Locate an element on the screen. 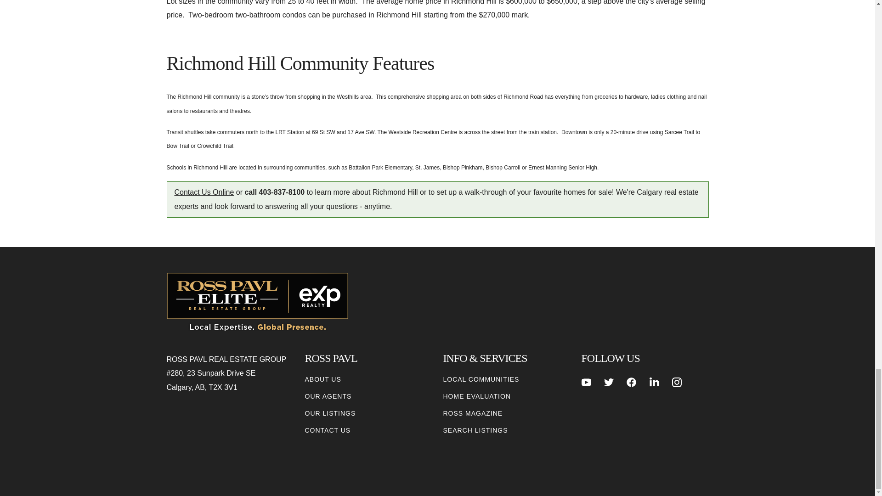 This screenshot has width=882, height=496. FACEBOOK is located at coordinates (631, 382).